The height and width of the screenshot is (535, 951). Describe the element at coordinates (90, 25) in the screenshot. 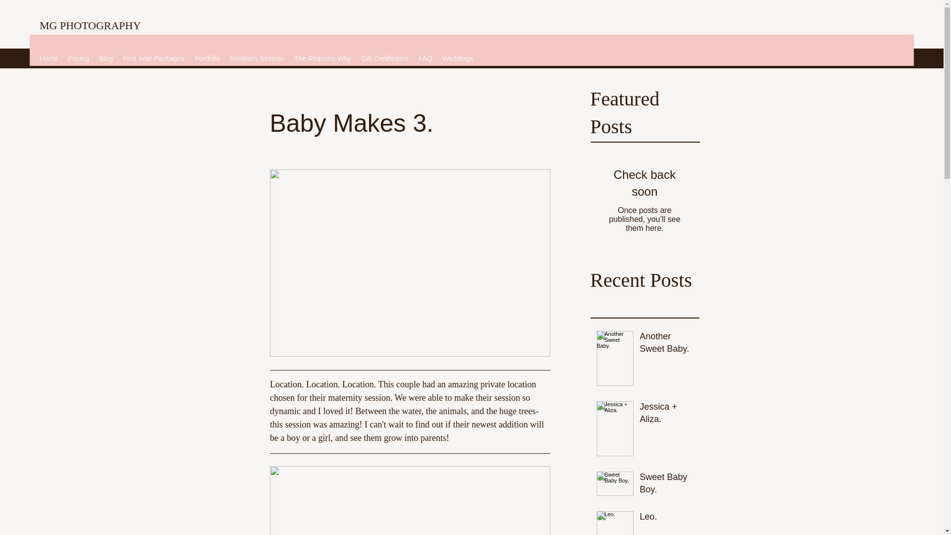

I see `MG PHOTOGRAPHY` at that location.